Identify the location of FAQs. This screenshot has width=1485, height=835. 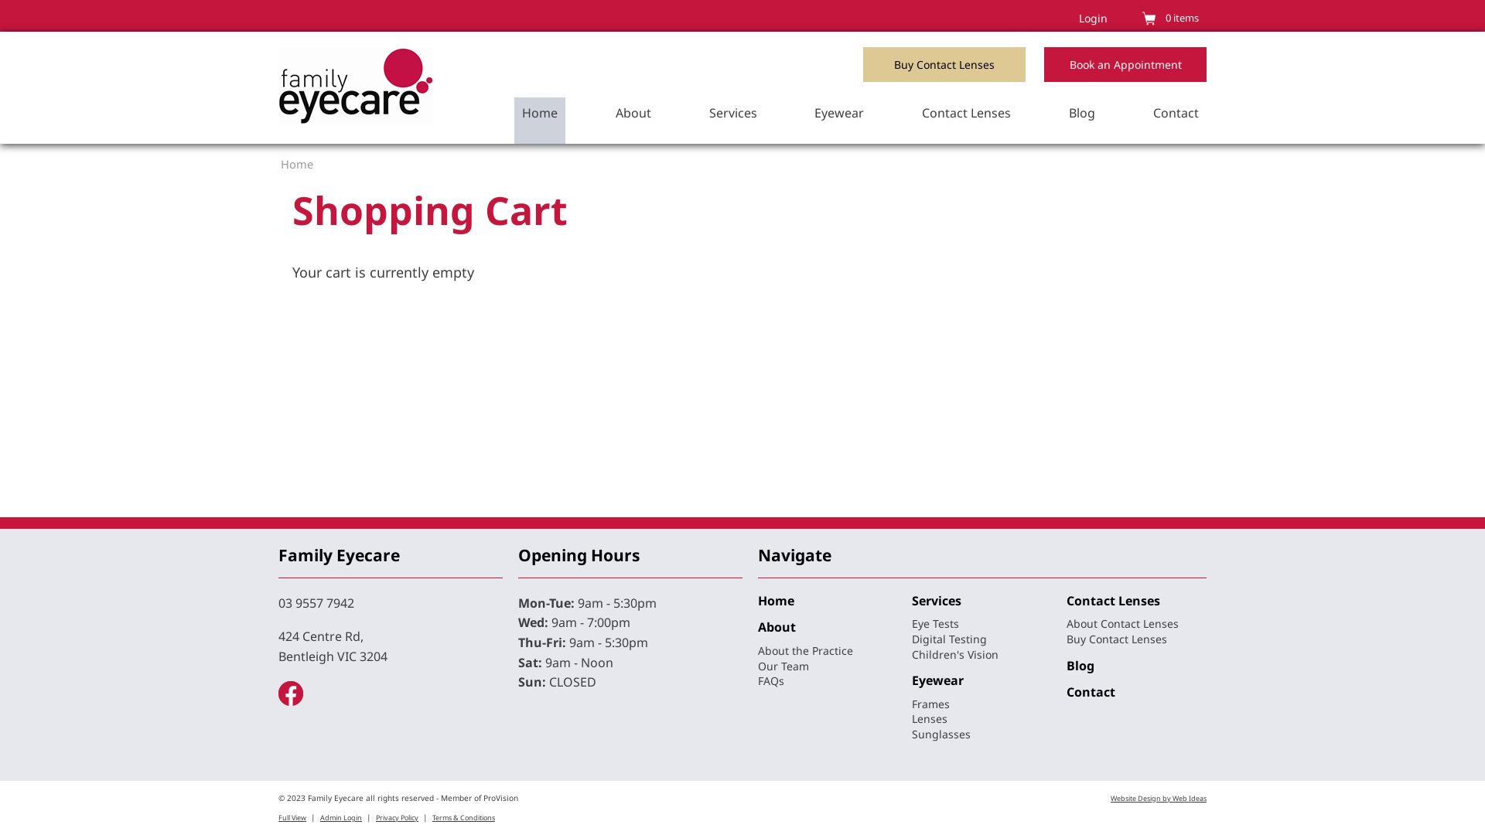
(770, 680).